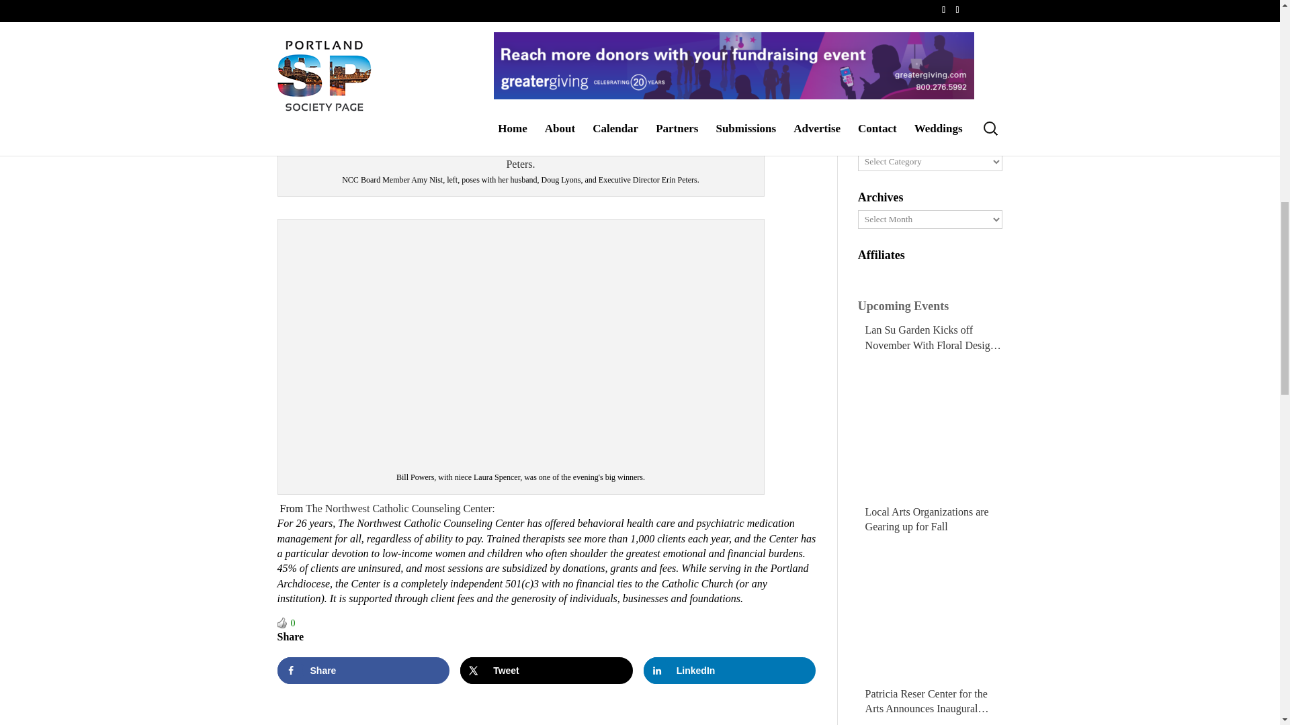  What do you see at coordinates (363, 670) in the screenshot?
I see `Share` at bounding box center [363, 670].